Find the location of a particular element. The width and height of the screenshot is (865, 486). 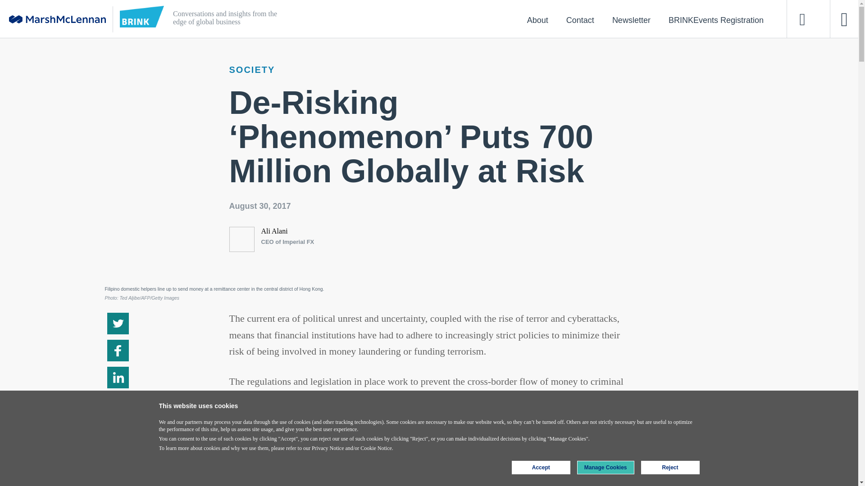

Ali Alani is located at coordinates (274, 231).